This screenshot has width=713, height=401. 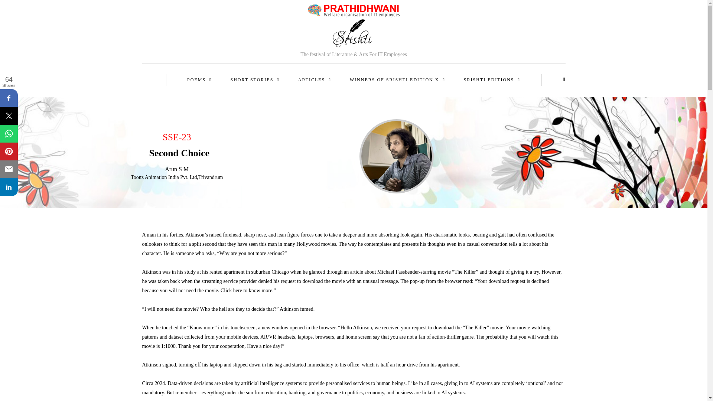 What do you see at coordinates (397, 80) in the screenshot?
I see `WINNERS OF SRISHTI EDITION X` at bounding box center [397, 80].